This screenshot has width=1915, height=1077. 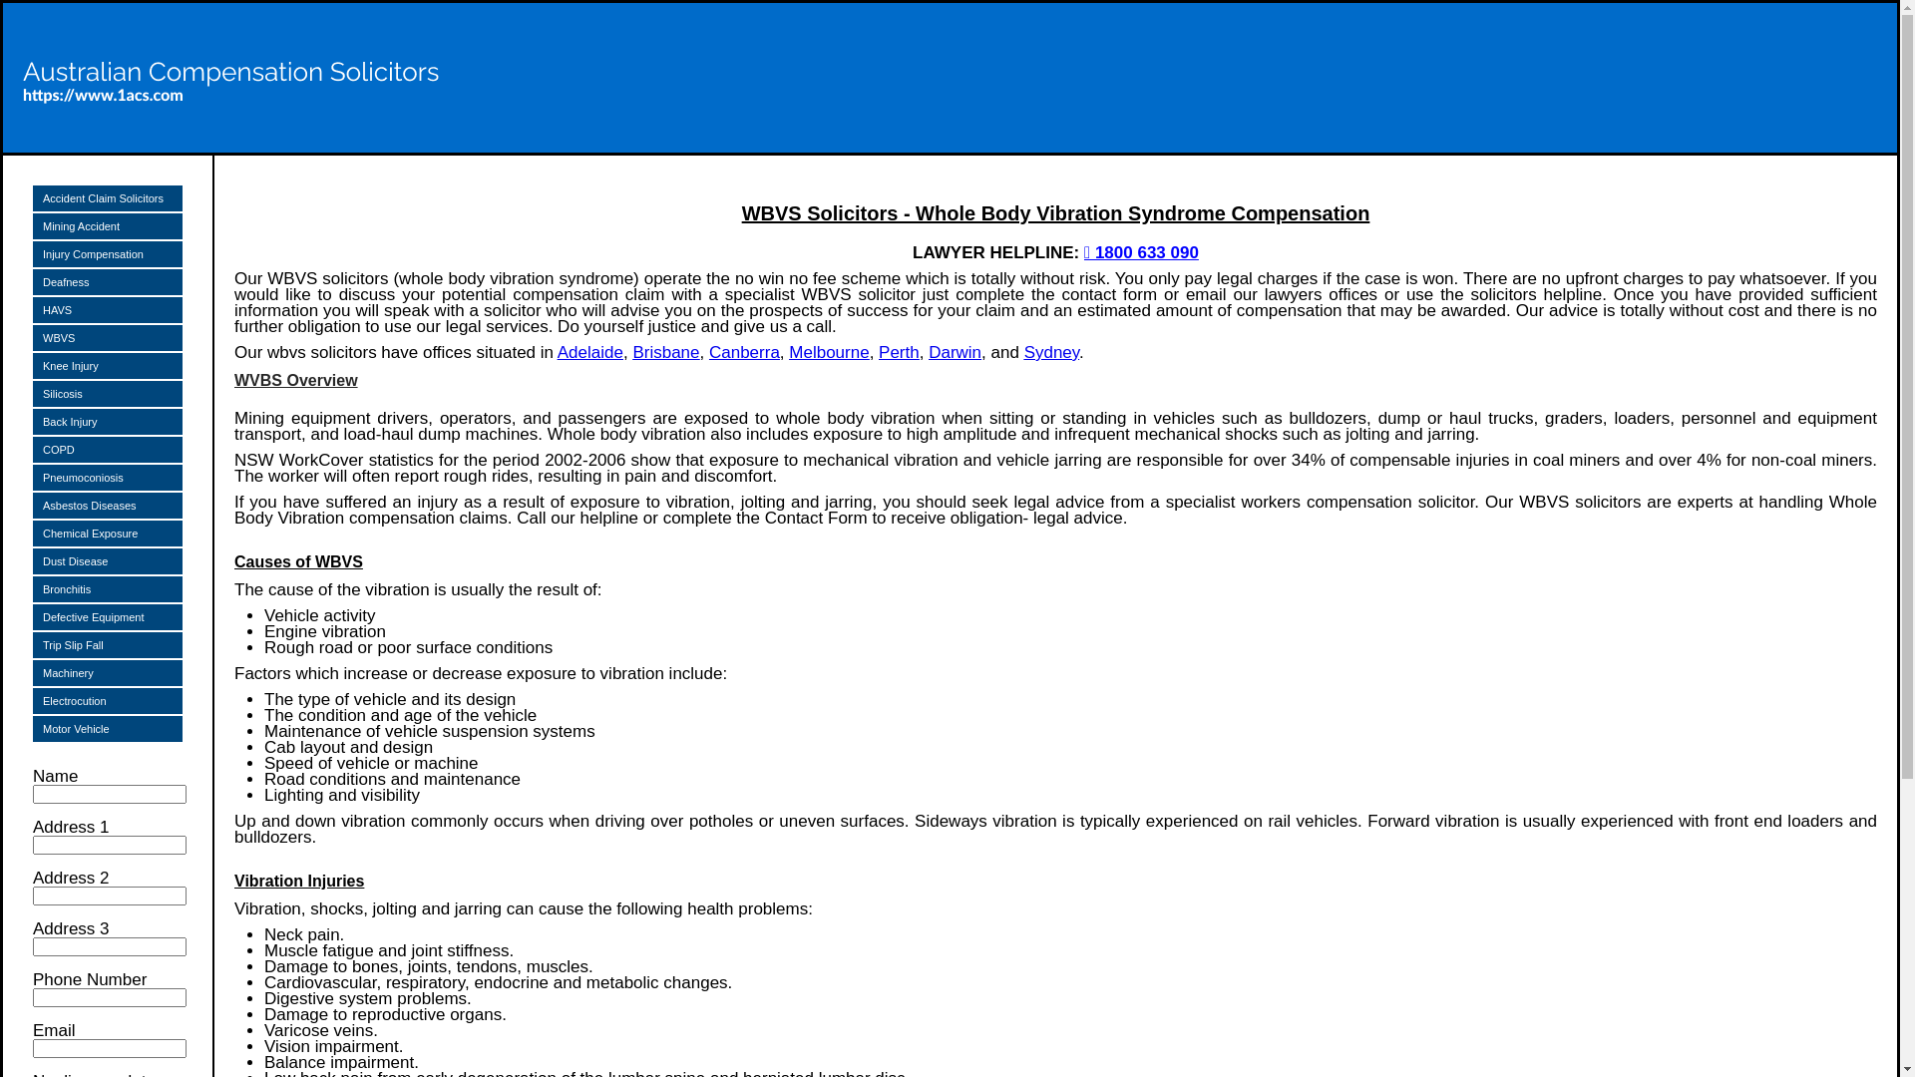 I want to click on Mining Accident, so click(x=108, y=226).